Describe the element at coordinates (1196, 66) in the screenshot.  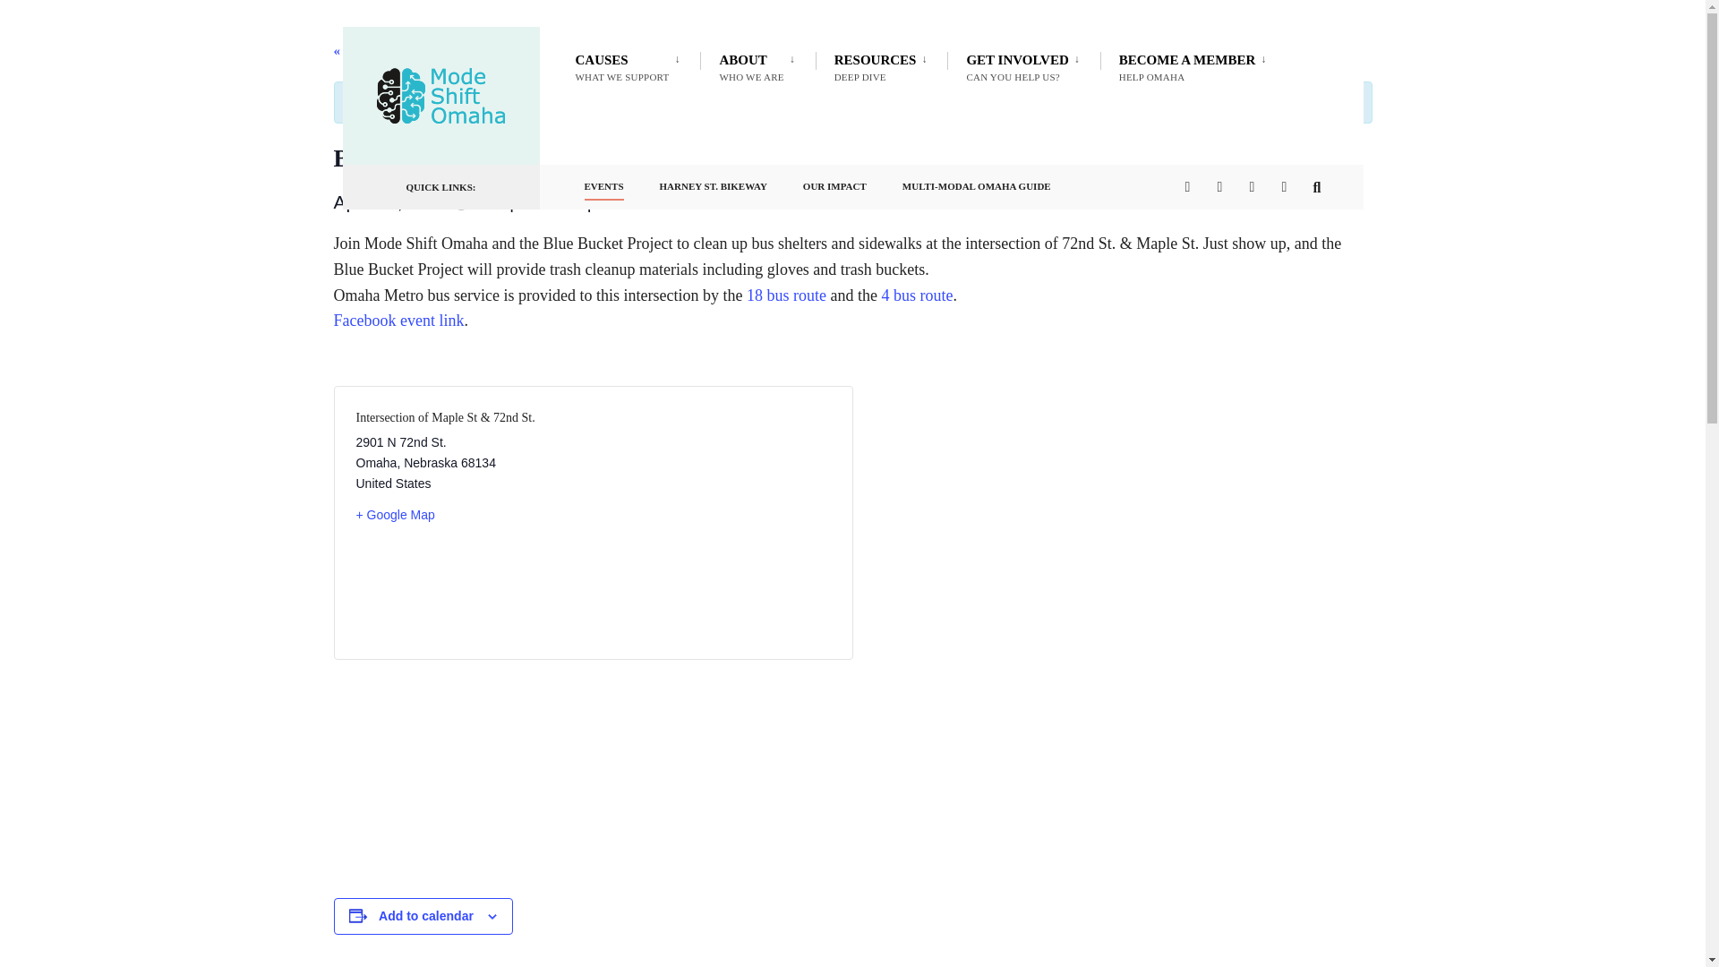
I see `Donate` at that location.